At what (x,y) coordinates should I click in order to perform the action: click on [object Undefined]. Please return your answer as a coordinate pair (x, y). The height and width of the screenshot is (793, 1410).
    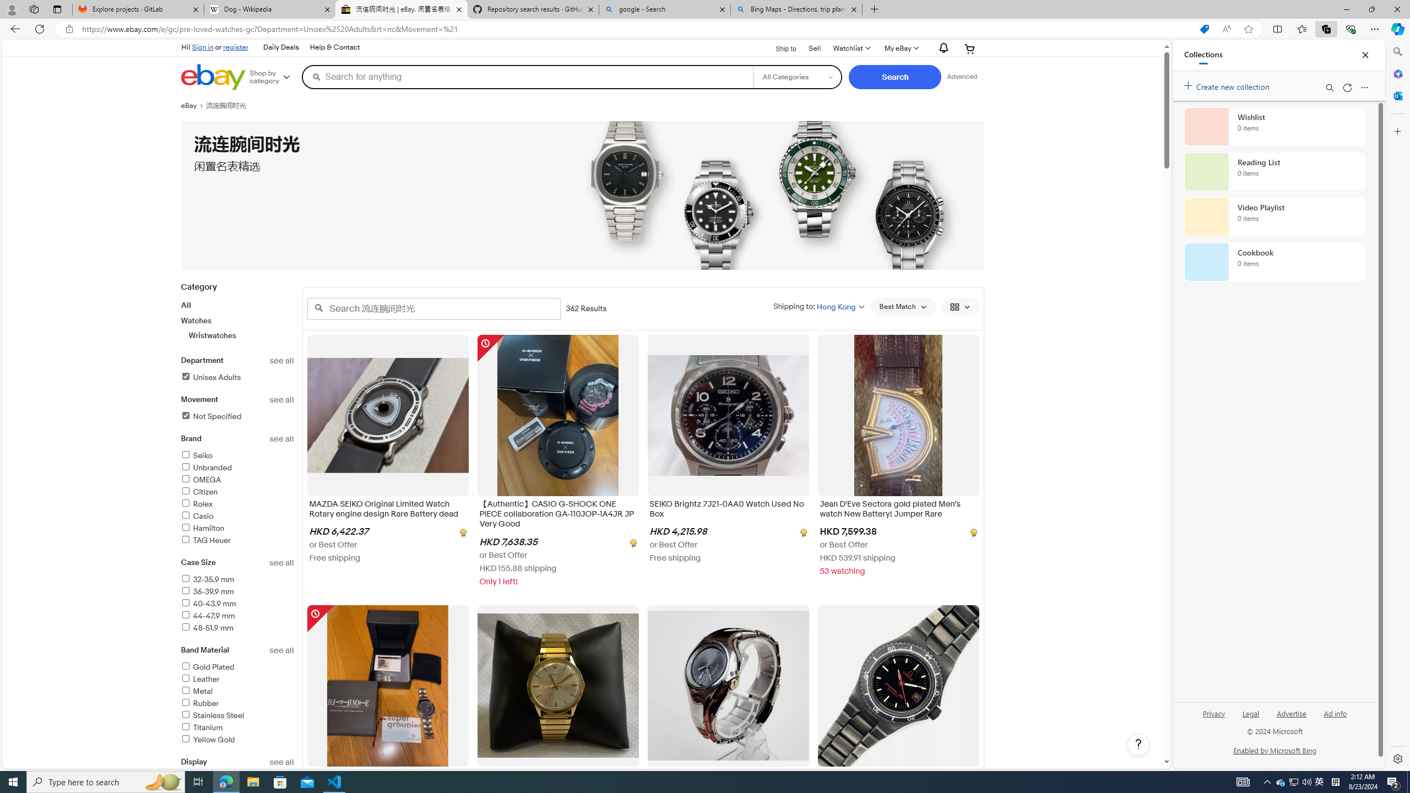
    Looking at the image, I should click on (973, 533).